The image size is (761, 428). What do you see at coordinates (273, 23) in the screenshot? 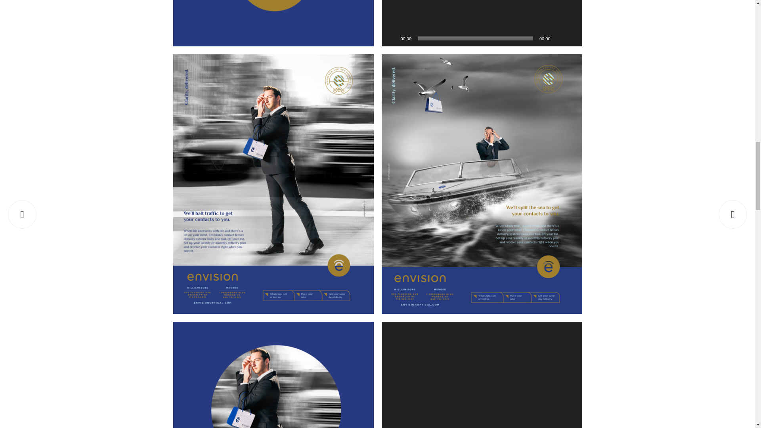
I see `Envision-img-7` at bounding box center [273, 23].